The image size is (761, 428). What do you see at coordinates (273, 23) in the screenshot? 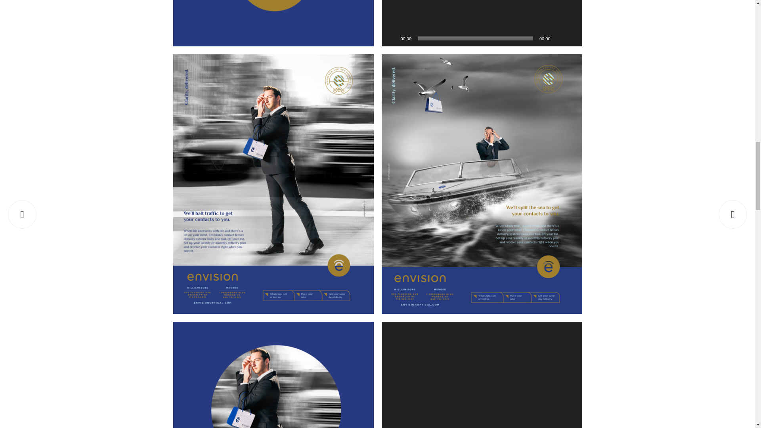
I see `Envision-img-7` at bounding box center [273, 23].